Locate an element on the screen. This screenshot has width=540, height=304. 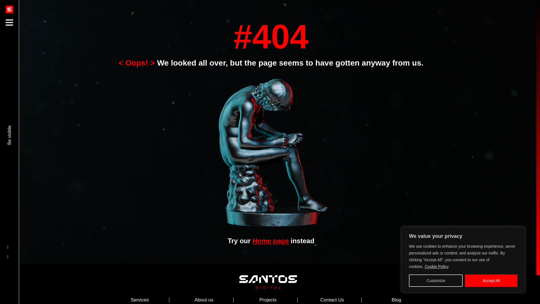
Accept All is located at coordinates (491, 281).